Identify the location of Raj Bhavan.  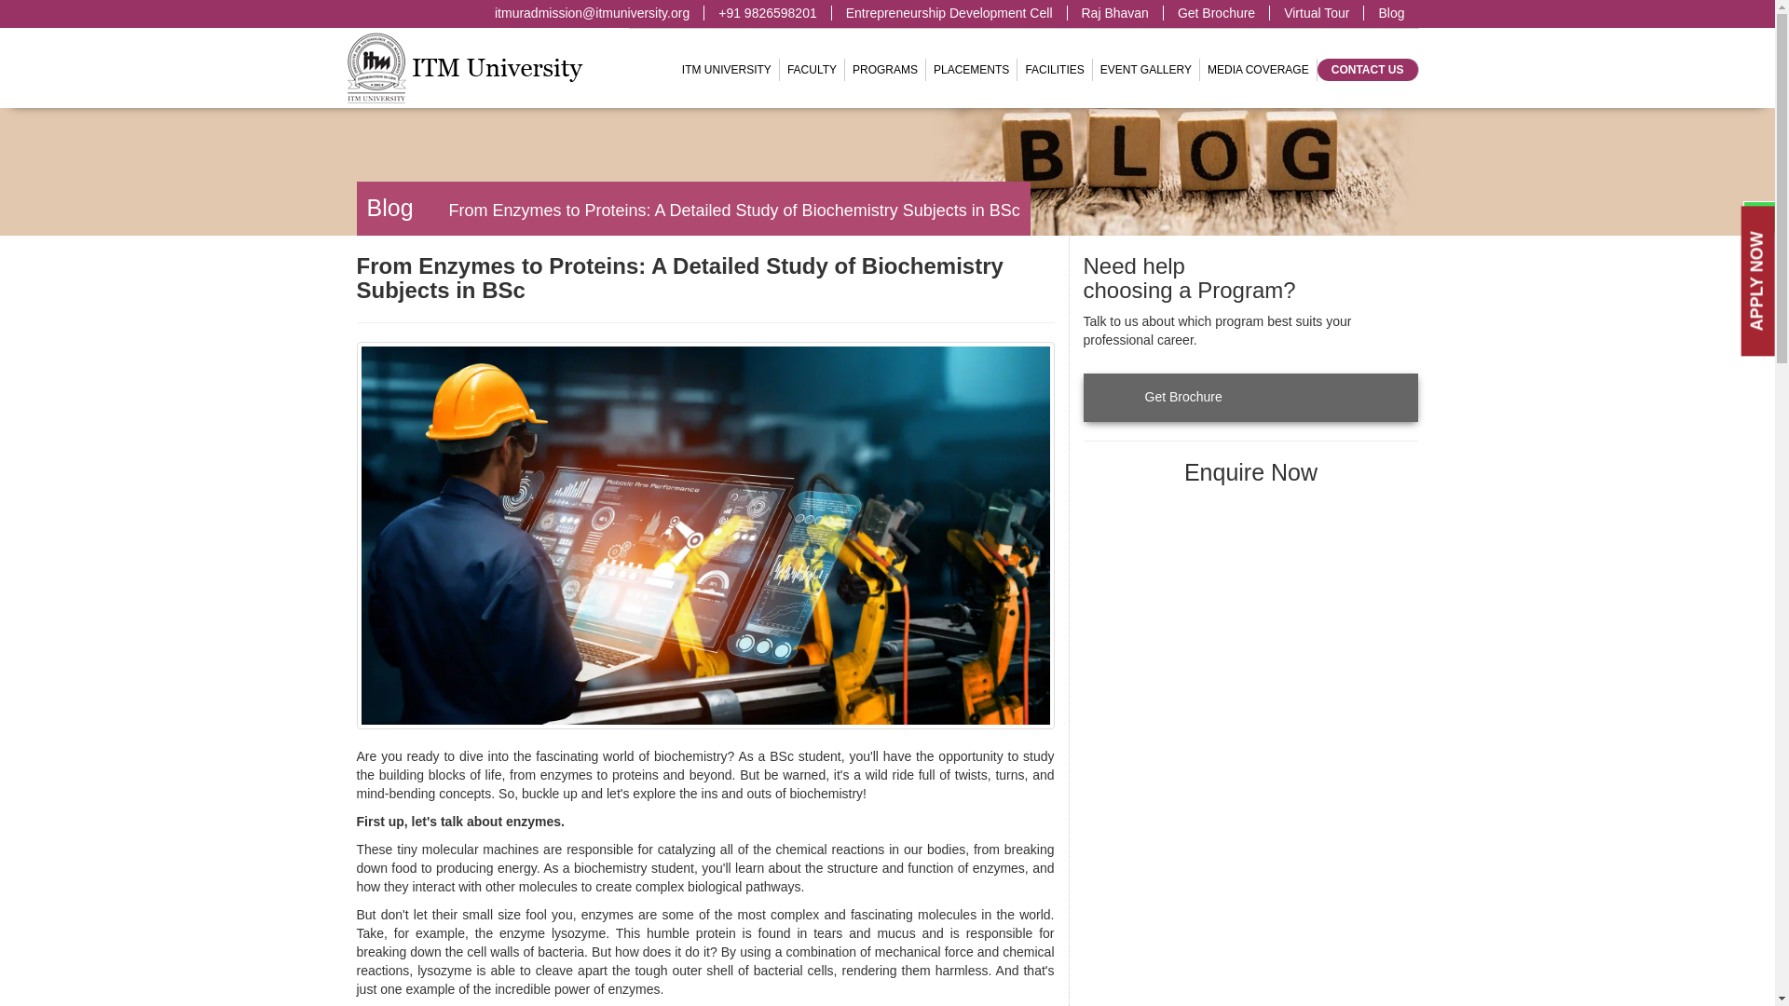
(1177, 13).